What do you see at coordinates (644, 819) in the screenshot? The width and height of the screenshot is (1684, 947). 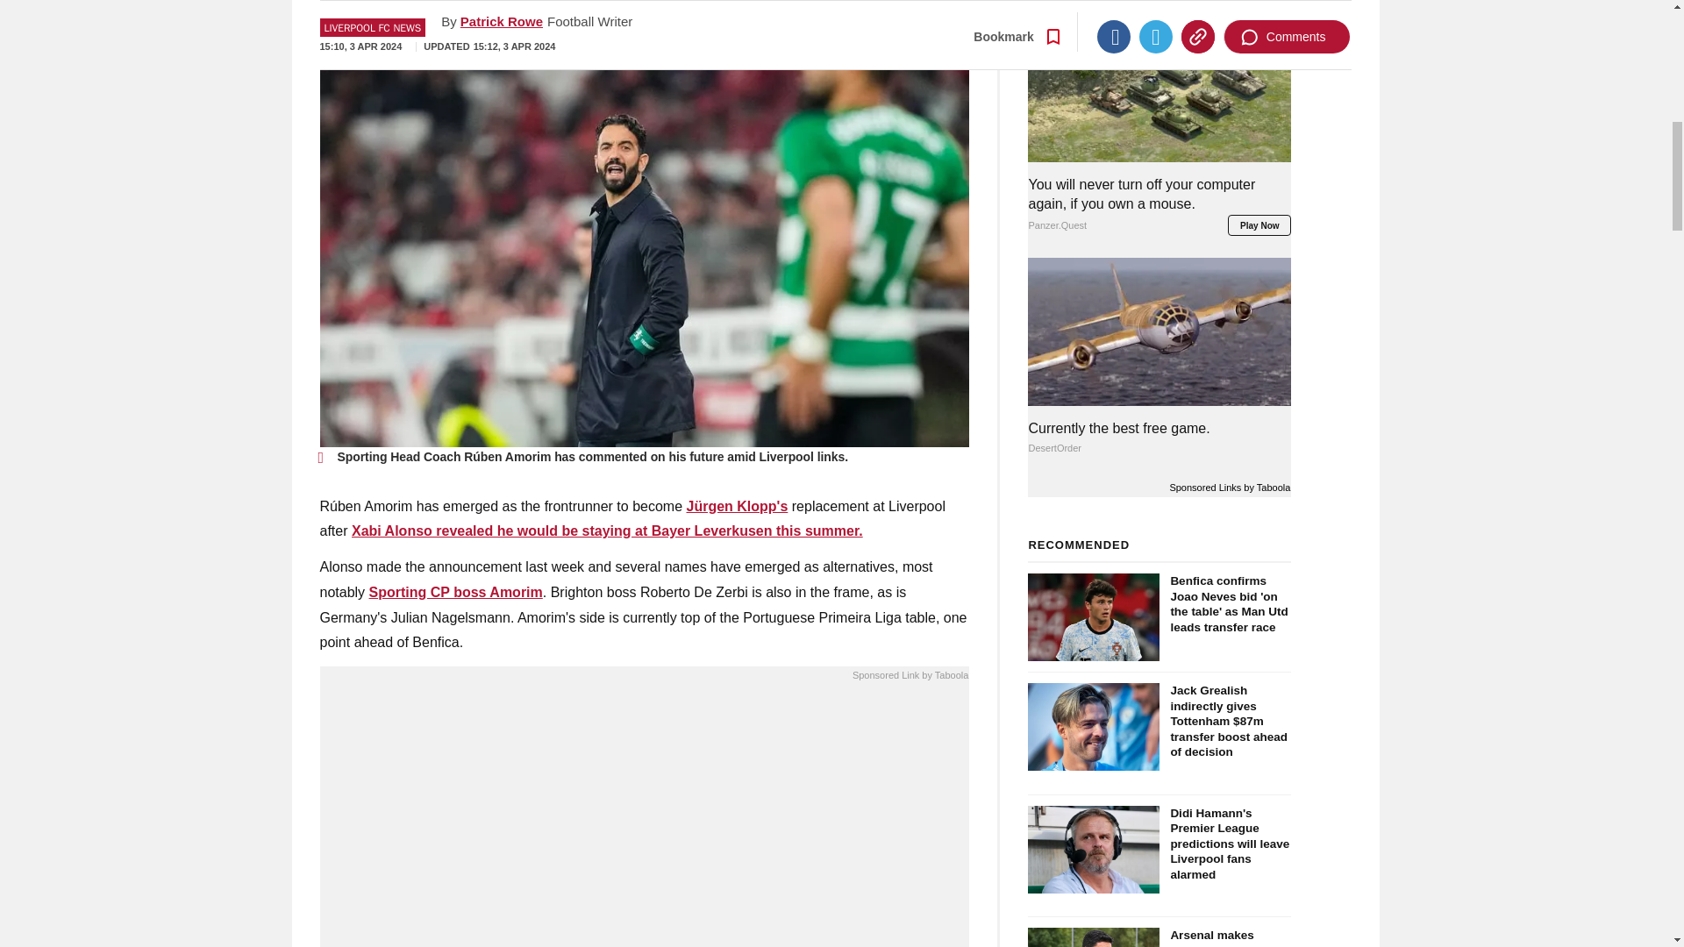 I see `If you own a mouse, you have to play this game.` at bounding box center [644, 819].